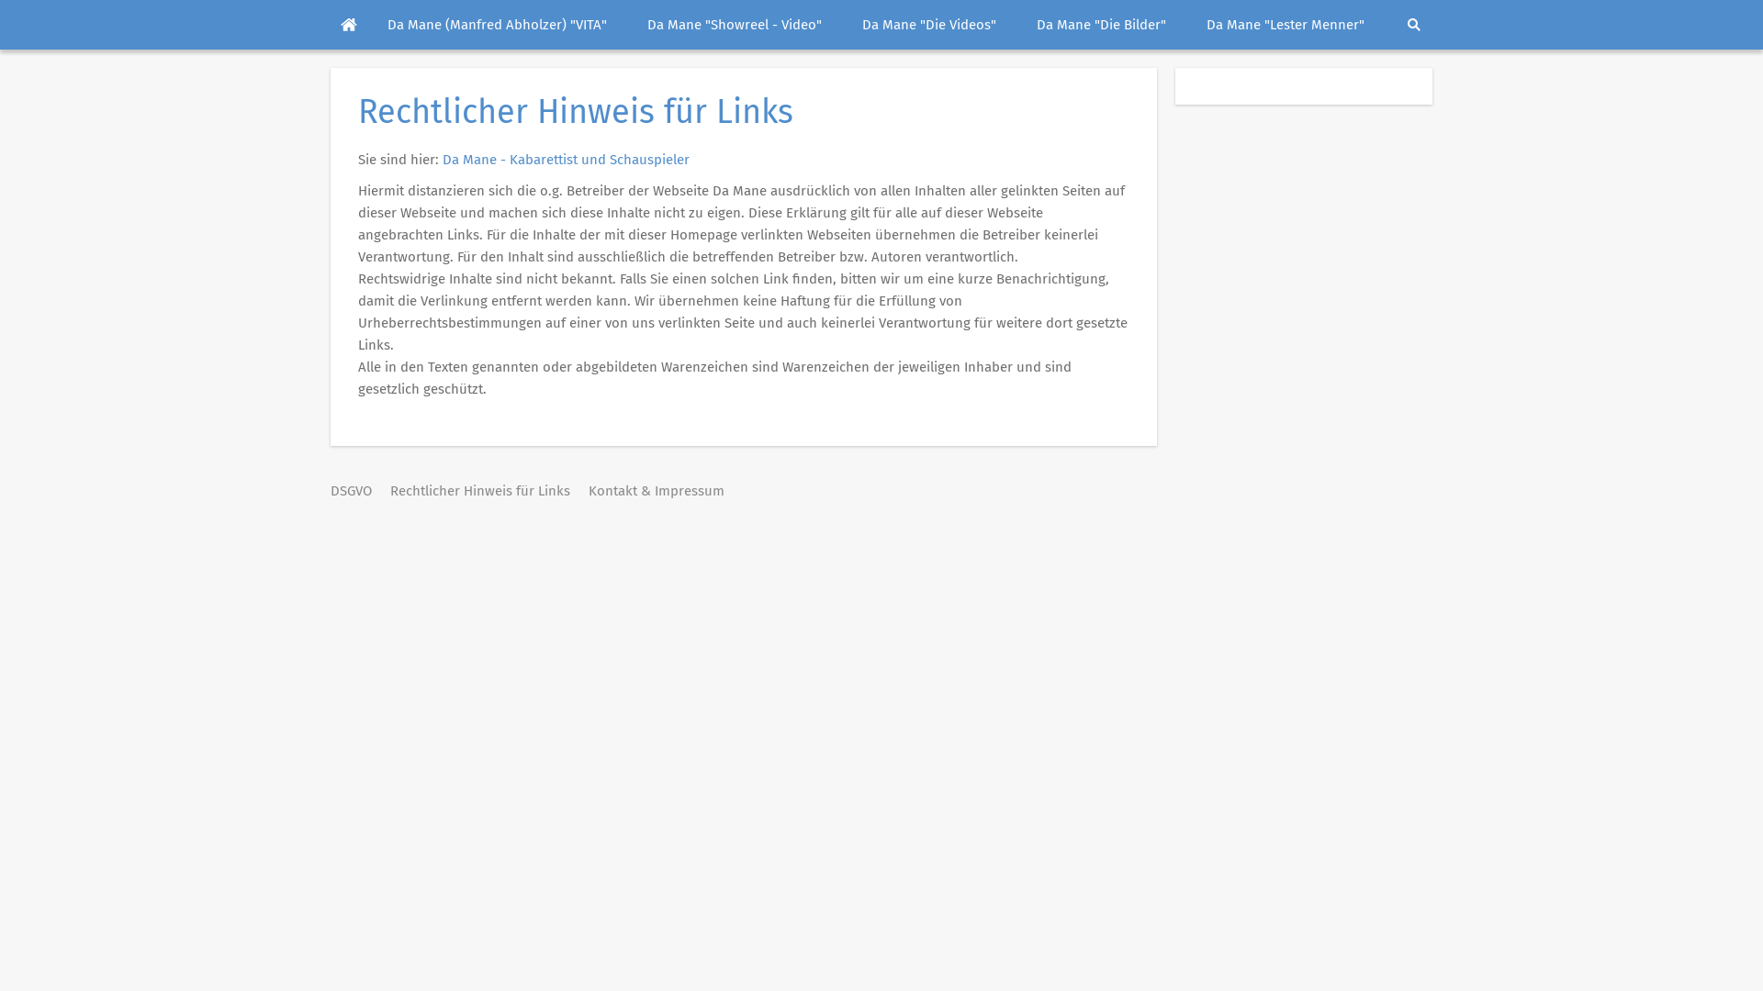  Describe the element at coordinates (566, 160) in the screenshot. I see `Da Mane - Kabarettist und Schauspieler` at that location.